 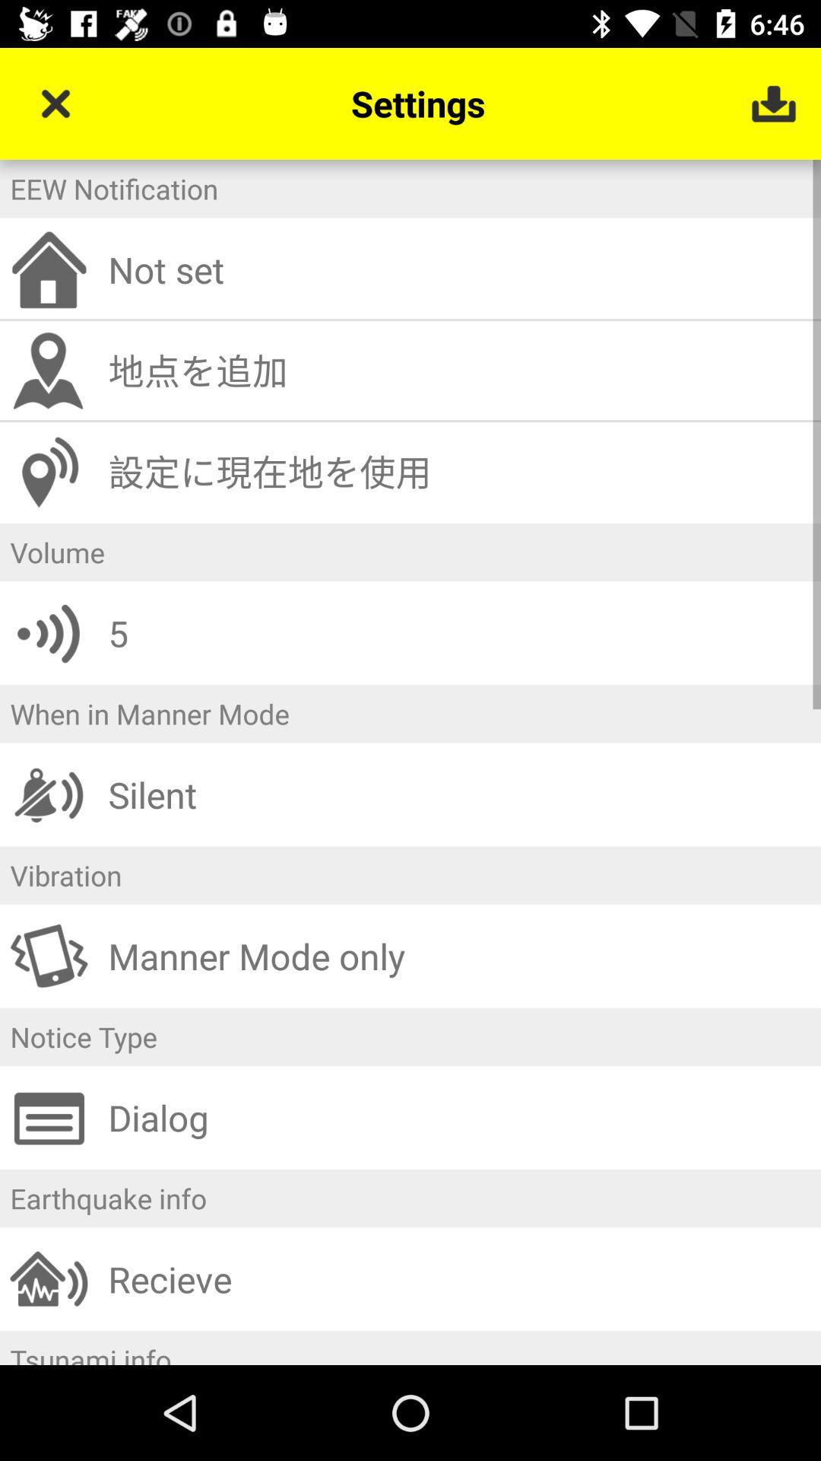 I want to click on scroll to notice type item, so click(x=410, y=1036).